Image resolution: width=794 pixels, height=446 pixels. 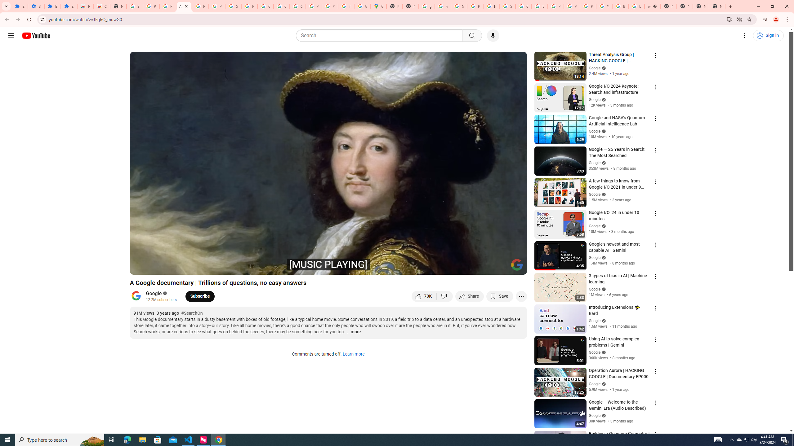 What do you see at coordinates (378, 6) in the screenshot?
I see `Google Maps` at bounding box center [378, 6].